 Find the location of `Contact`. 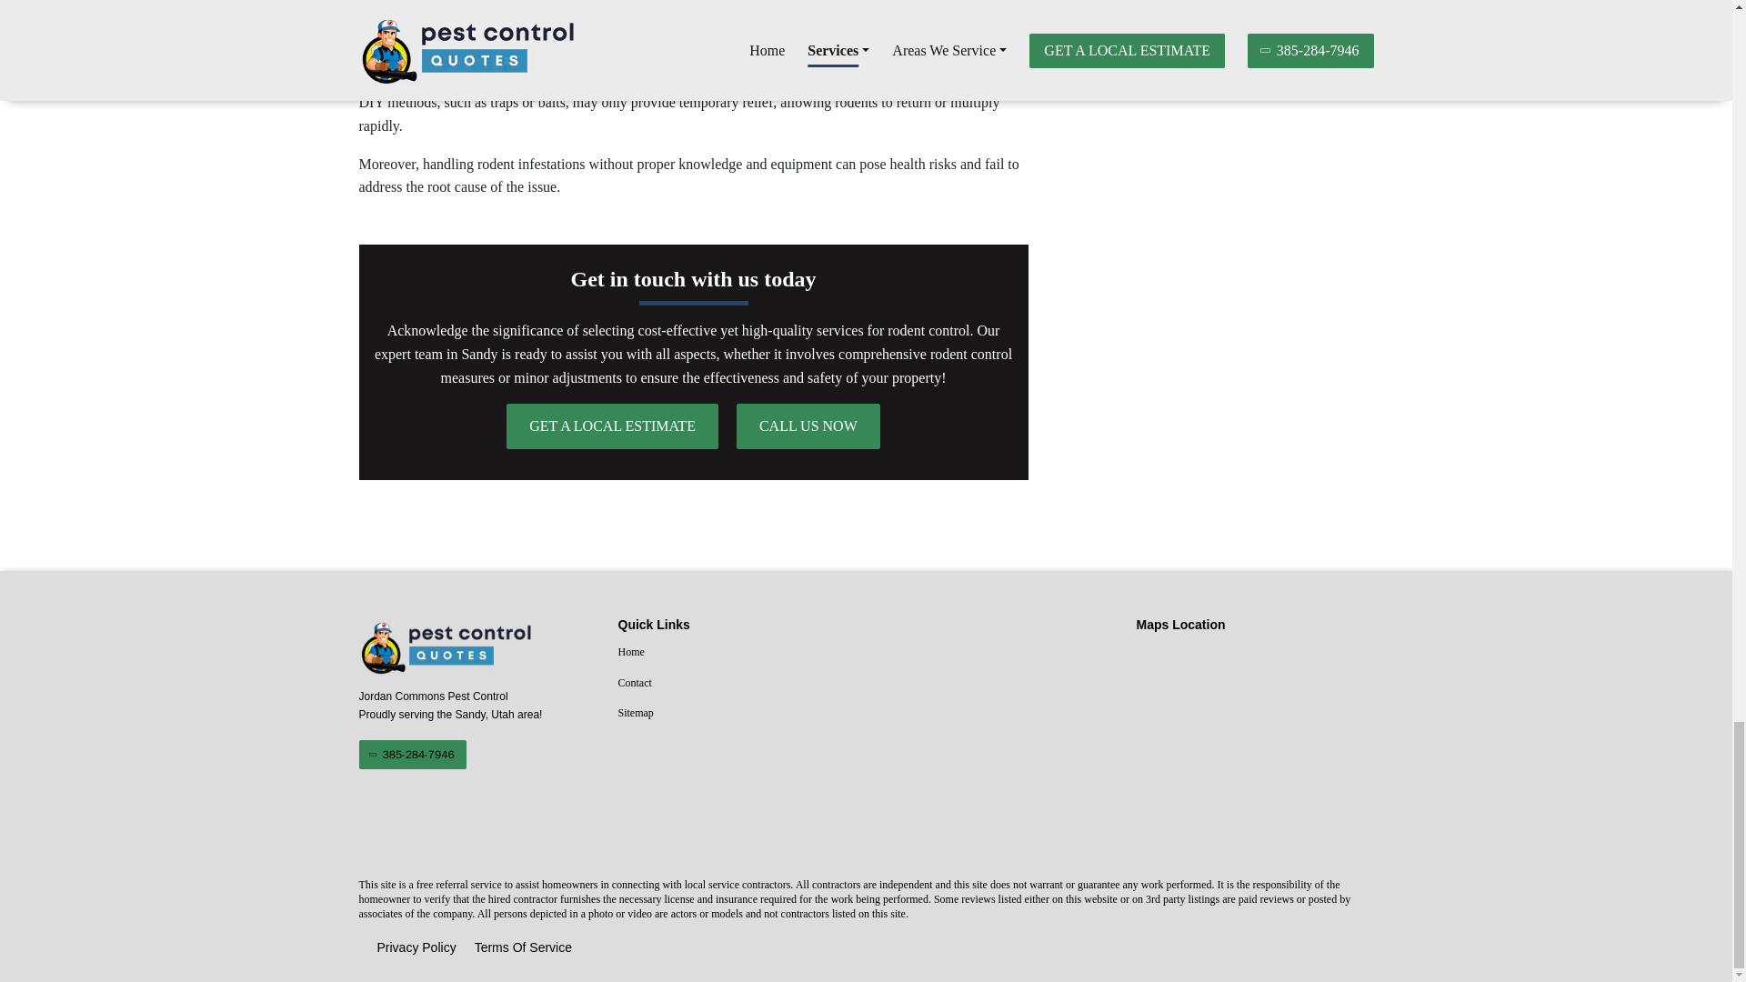

Contact is located at coordinates (737, 683).